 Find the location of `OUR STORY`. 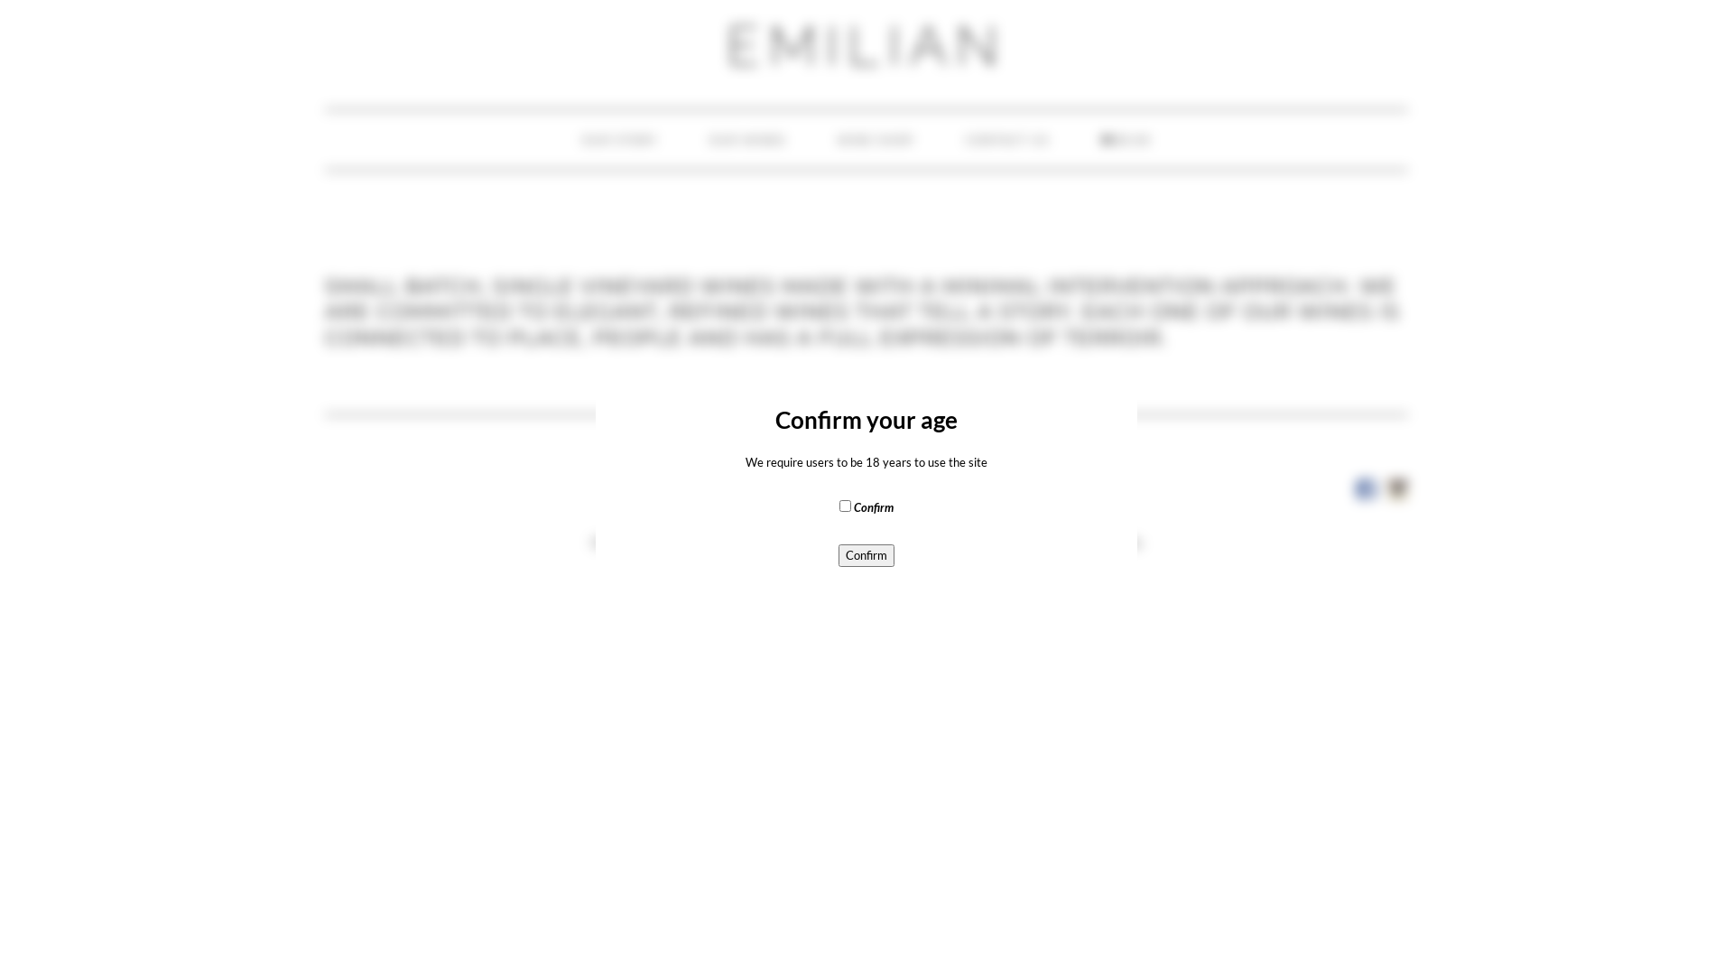

OUR STORY is located at coordinates (620, 140).